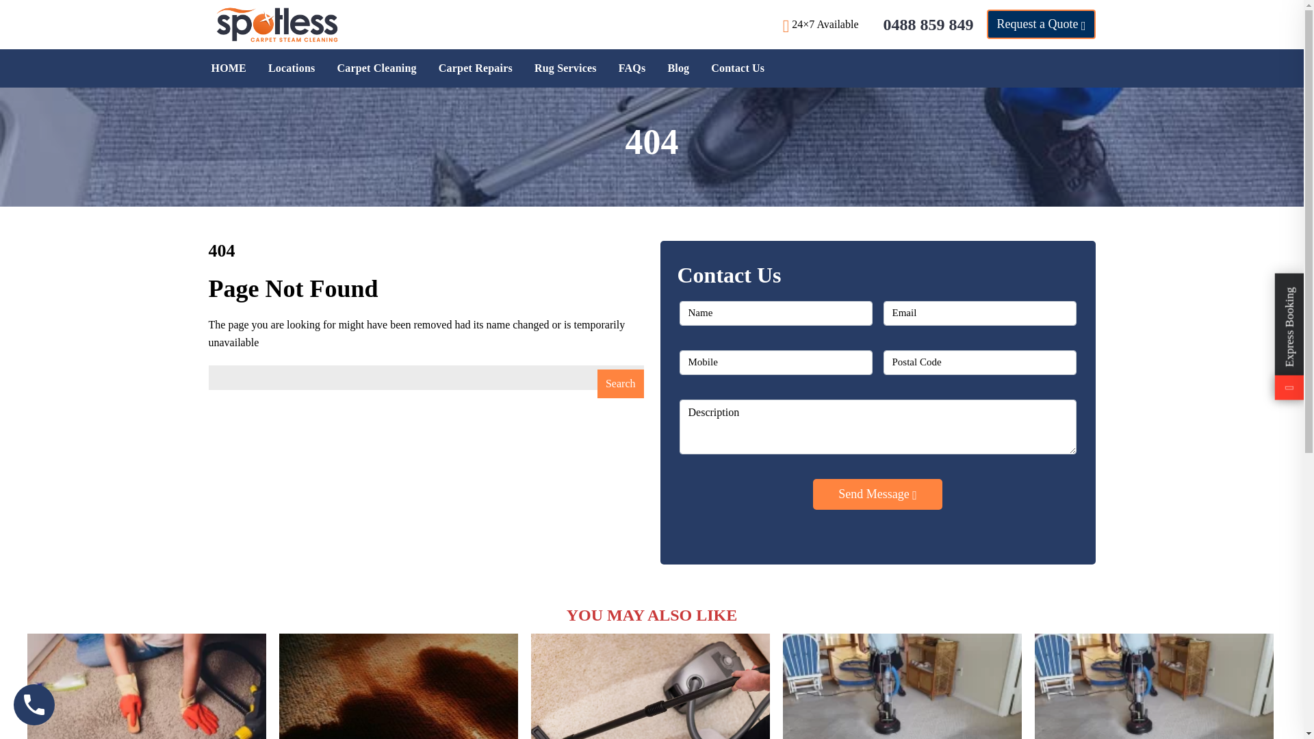 This screenshot has height=739, width=1314. Describe the element at coordinates (565, 68) in the screenshot. I see `Rug Services` at that location.